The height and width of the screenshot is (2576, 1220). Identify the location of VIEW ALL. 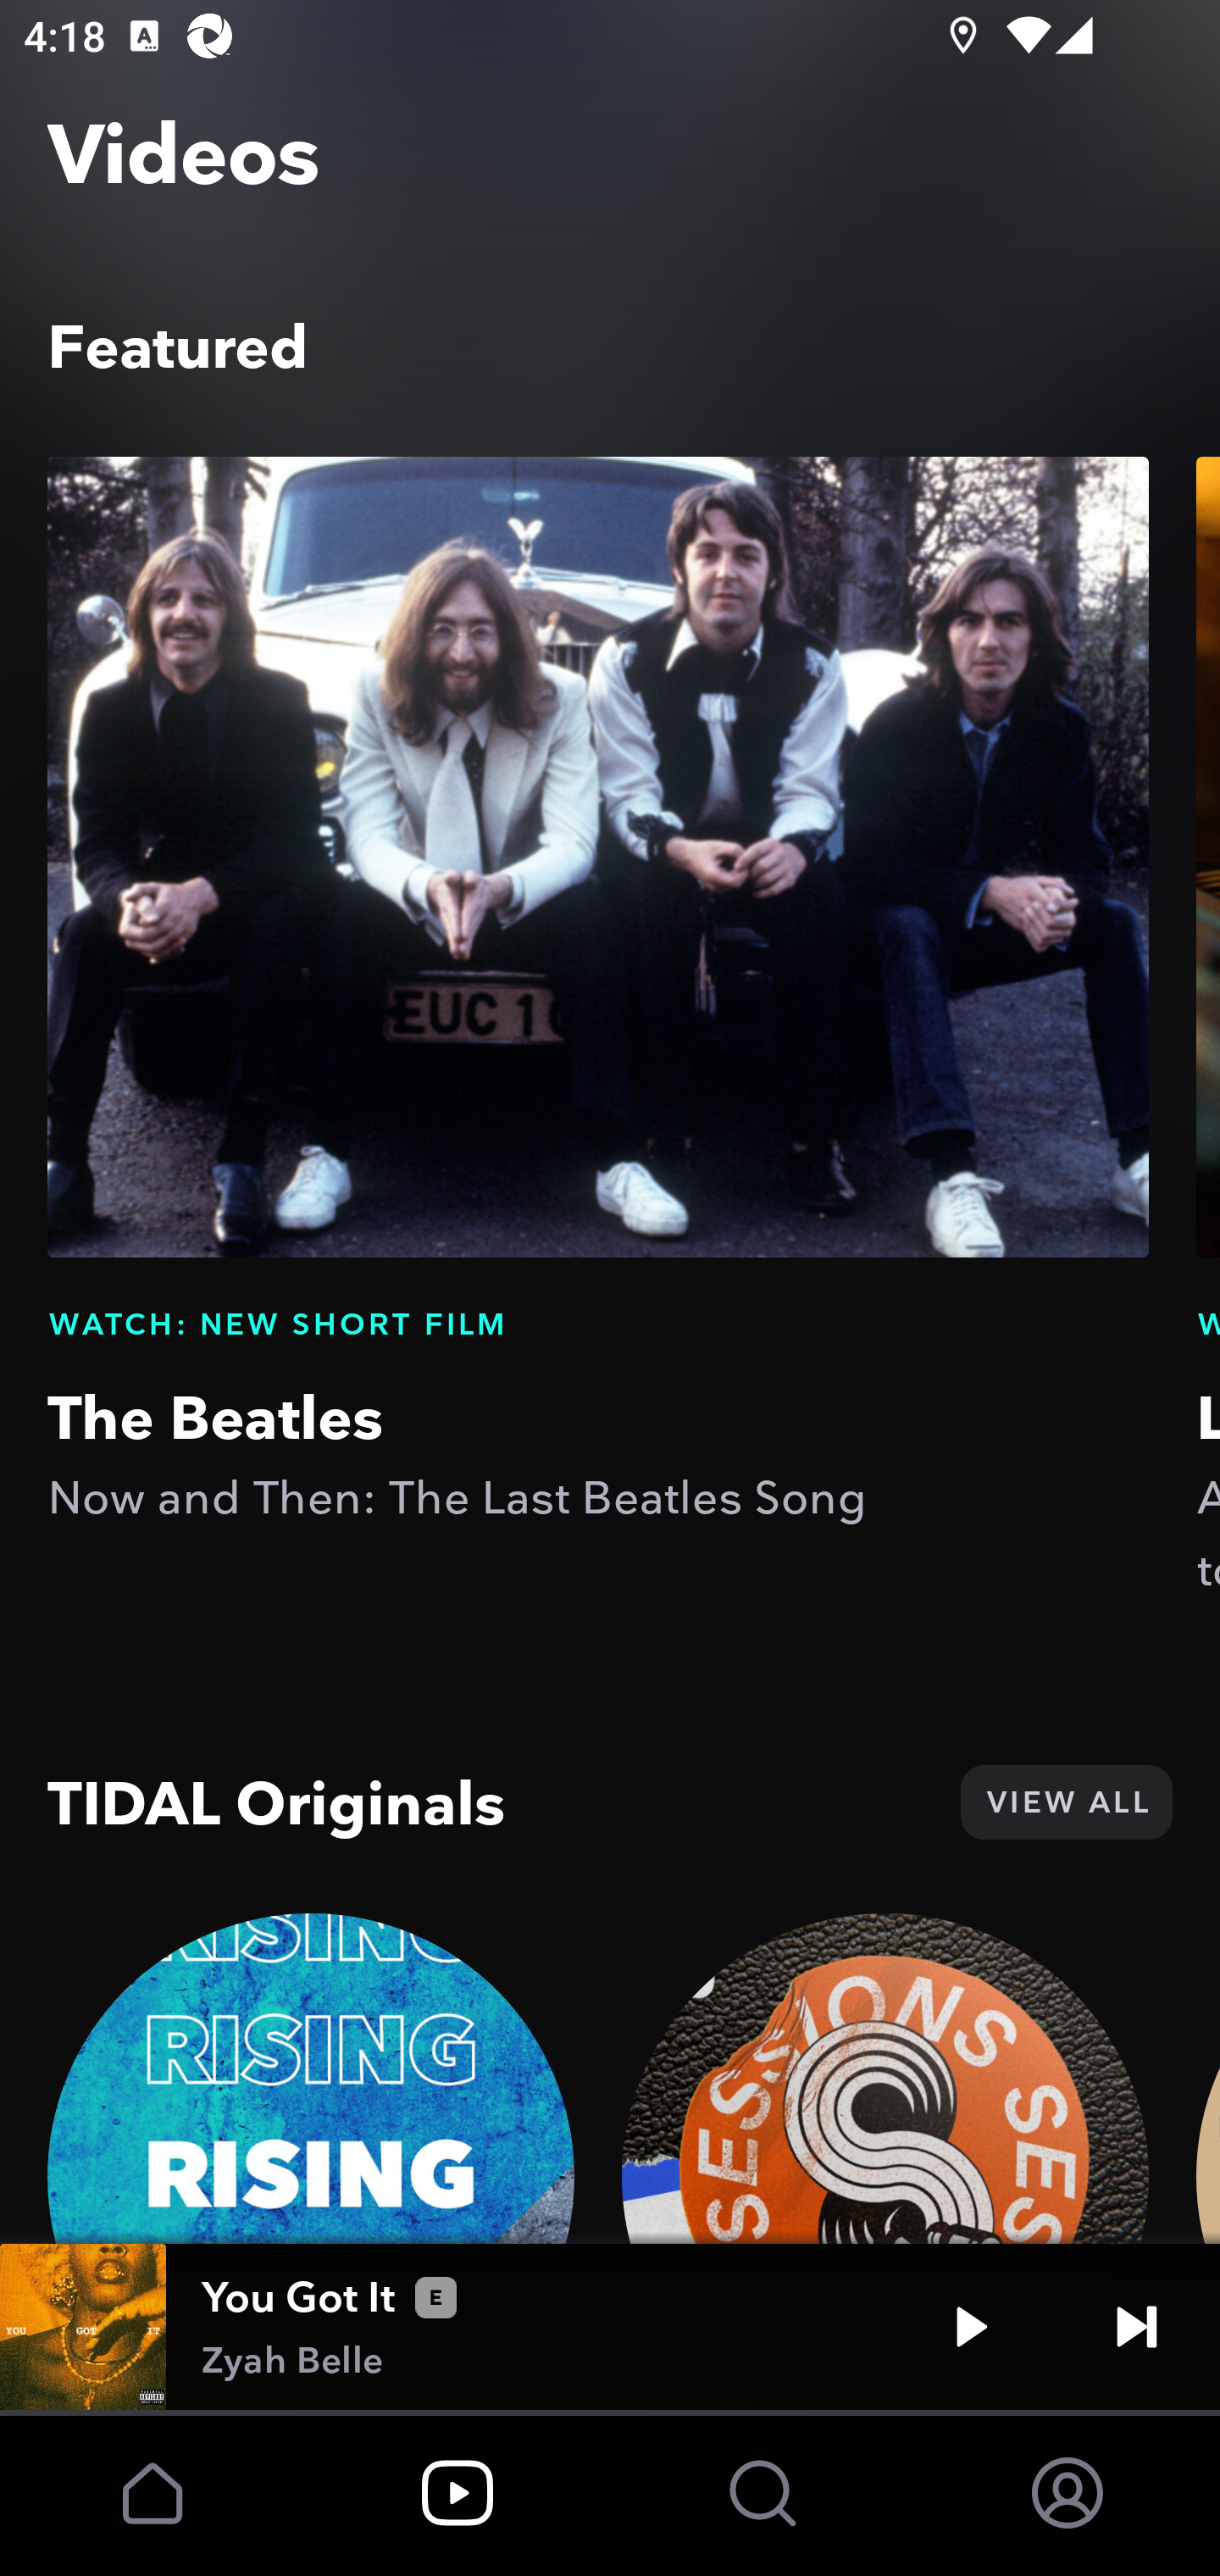
(1066, 1802).